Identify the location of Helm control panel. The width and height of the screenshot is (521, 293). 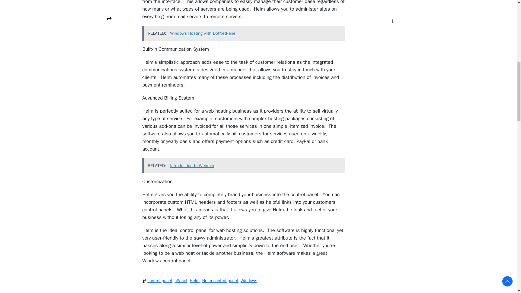
(220, 281).